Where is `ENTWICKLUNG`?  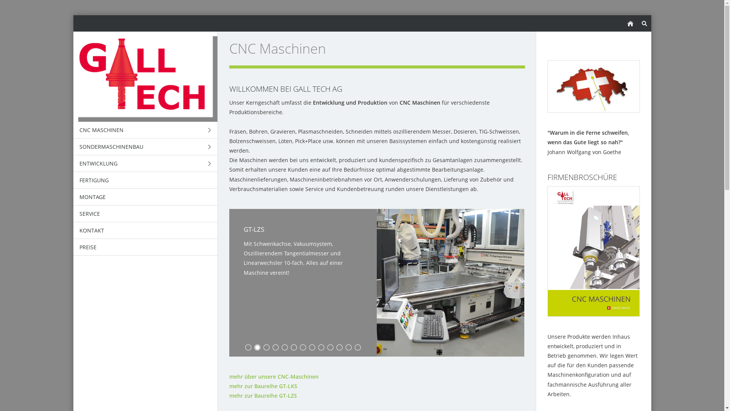 ENTWICKLUNG is located at coordinates (145, 164).